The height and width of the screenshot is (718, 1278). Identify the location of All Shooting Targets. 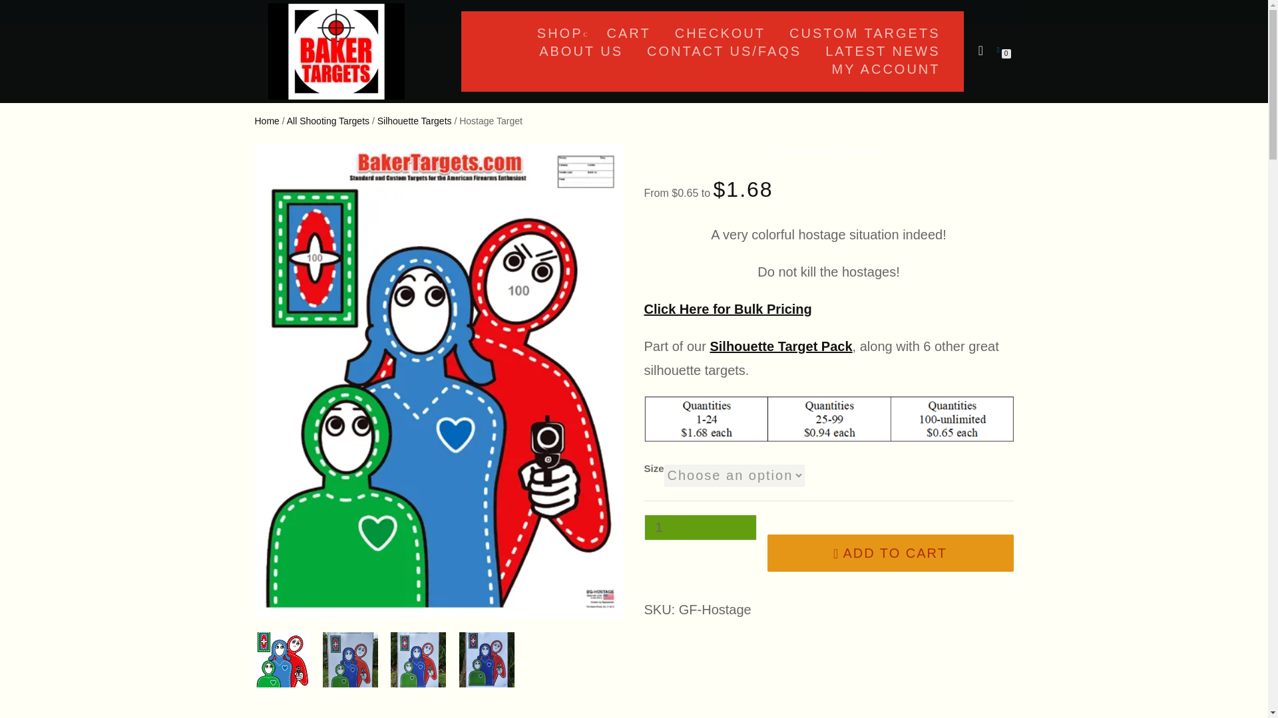
(327, 121).